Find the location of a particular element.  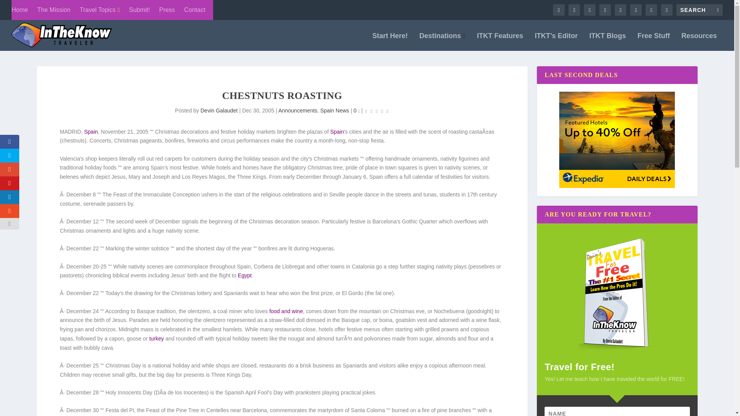

Submit! is located at coordinates (140, 10).